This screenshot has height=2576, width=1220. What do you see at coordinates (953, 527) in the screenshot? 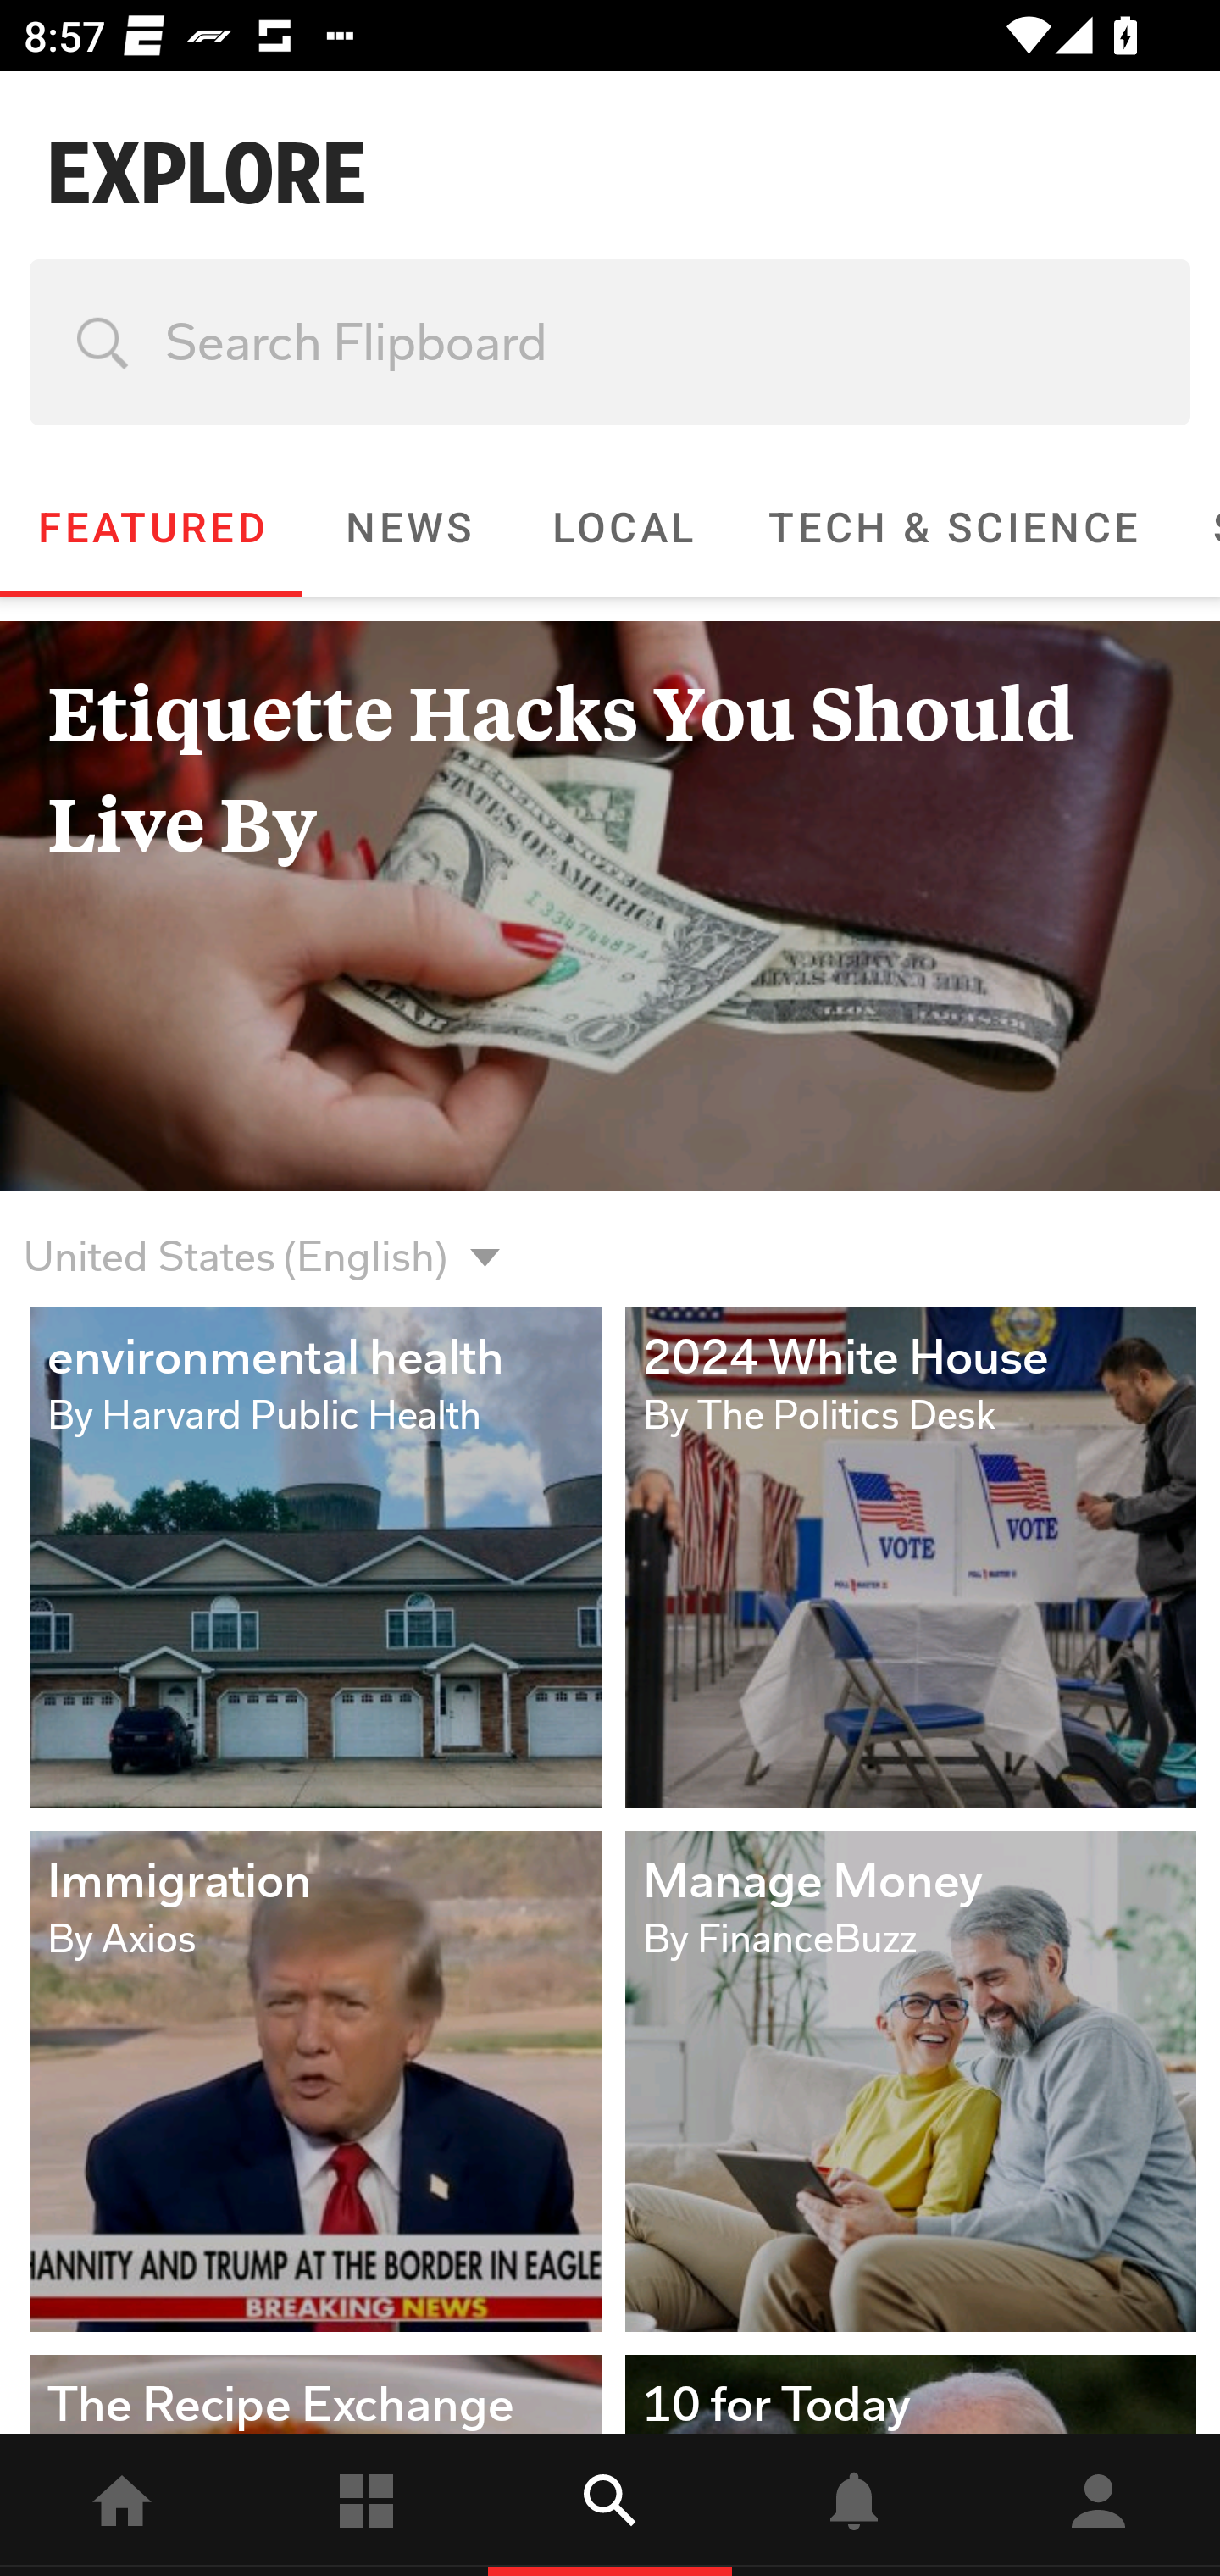
I see `Tech & Science TECH & SCIENCE` at bounding box center [953, 527].